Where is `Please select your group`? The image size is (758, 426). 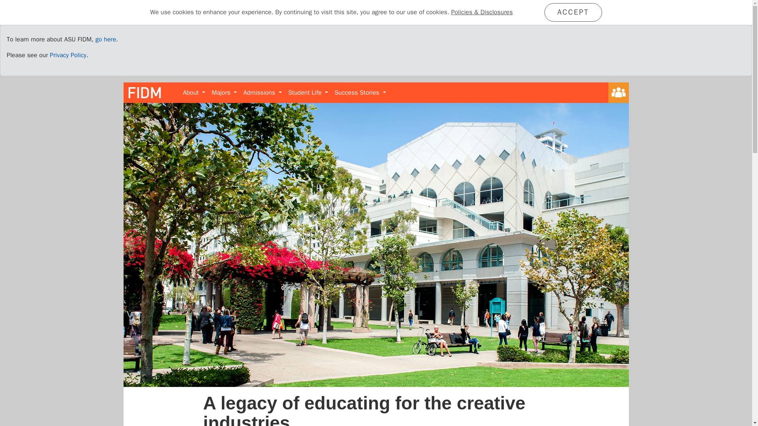
Please select your group is located at coordinates (618, 93).